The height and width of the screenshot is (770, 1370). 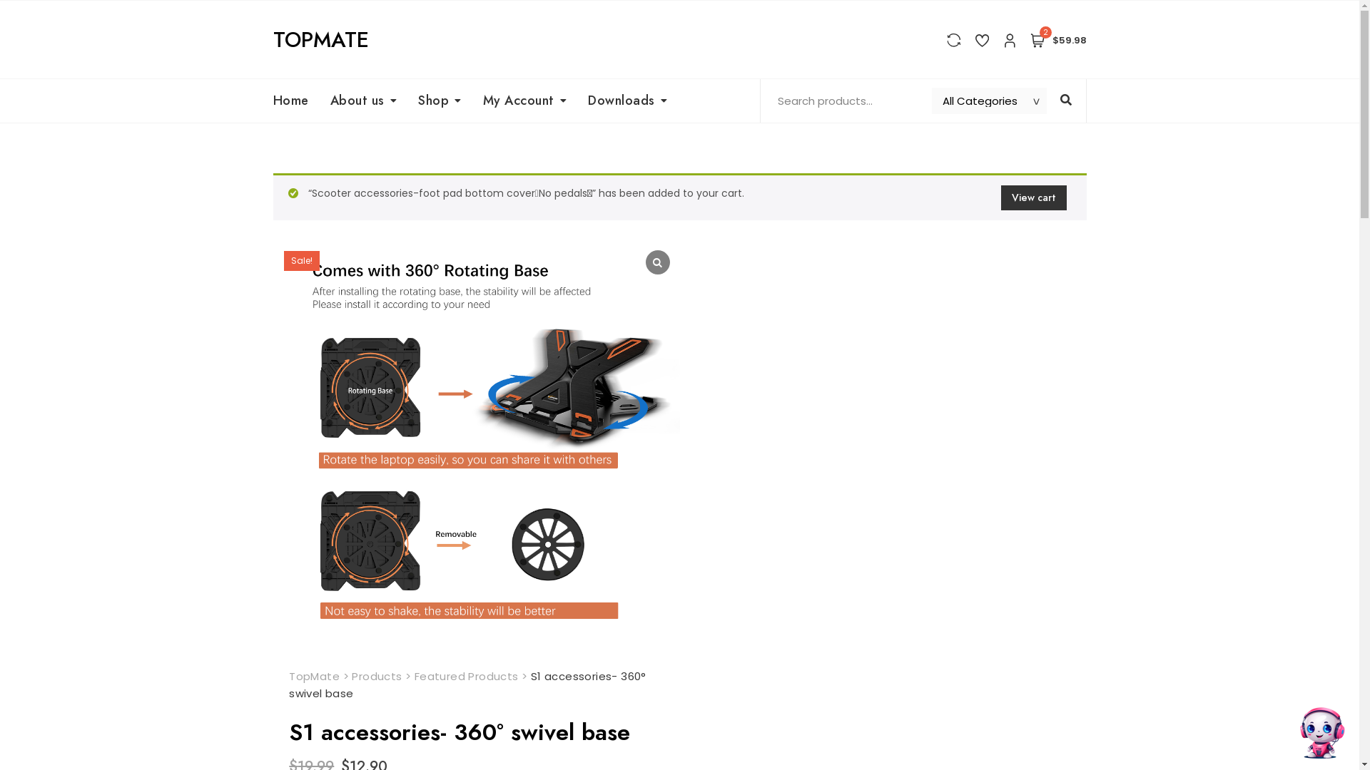 What do you see at coordinates (295, 101) in the screenshot?
I see `Home` at bounding box center [295, 101].